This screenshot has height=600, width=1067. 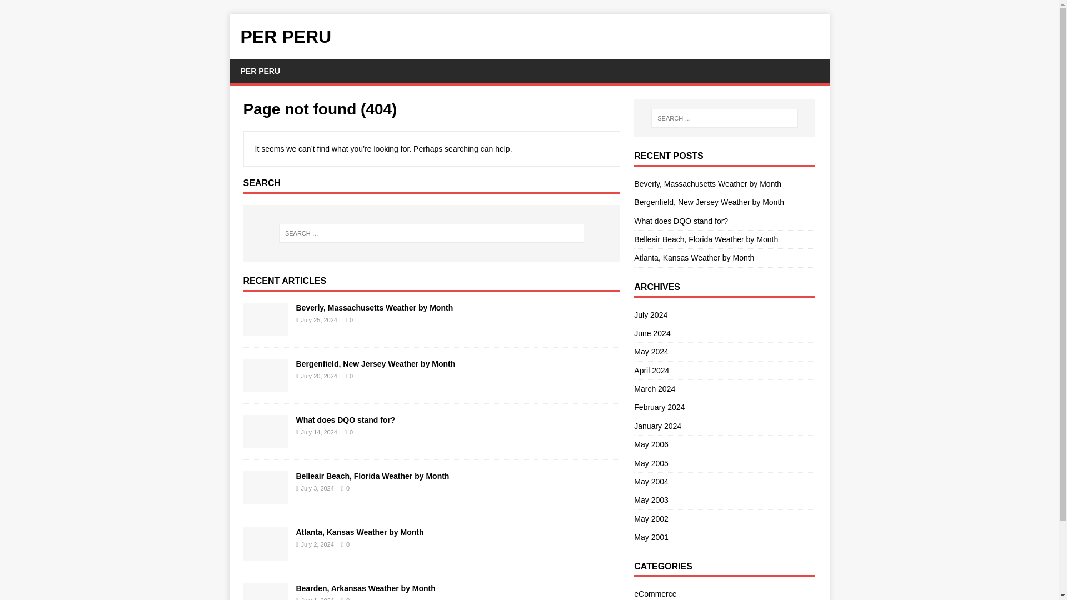 I want to click on May 2024, so click(x=724, y=351).